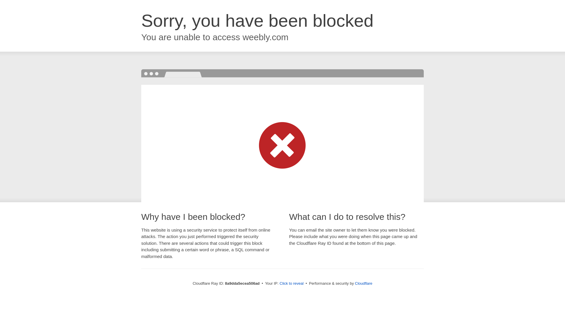 This screenshot has width=565, height=317. Describe the element at coordinates (363, 283) in the screenshot. I see `Cloudflare` at that location.